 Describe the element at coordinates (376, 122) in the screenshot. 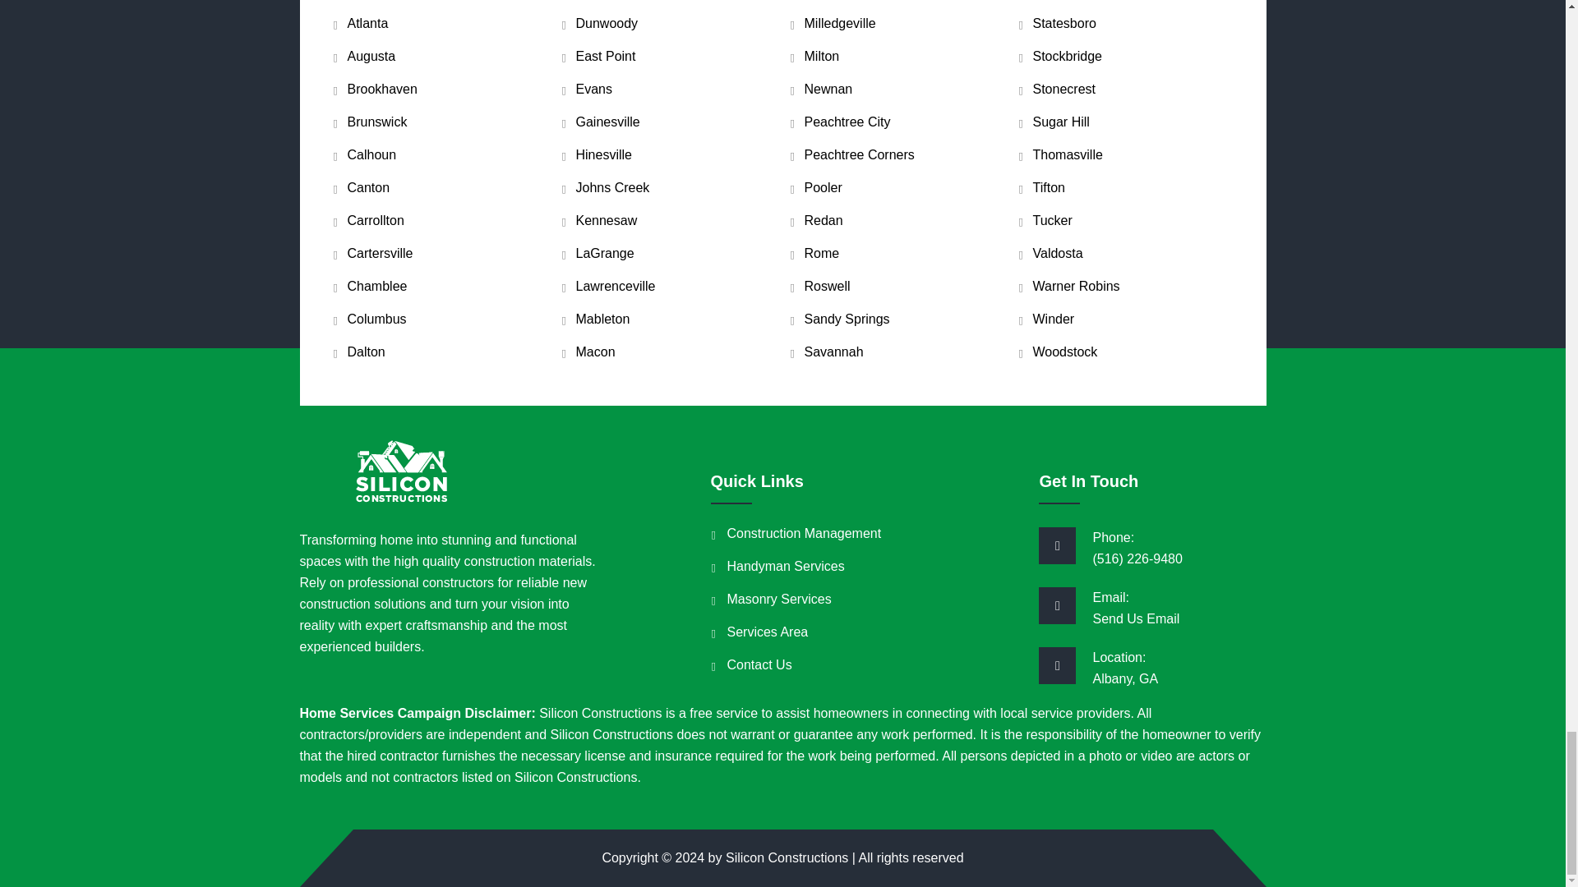

I see `Brunswick` at that location.